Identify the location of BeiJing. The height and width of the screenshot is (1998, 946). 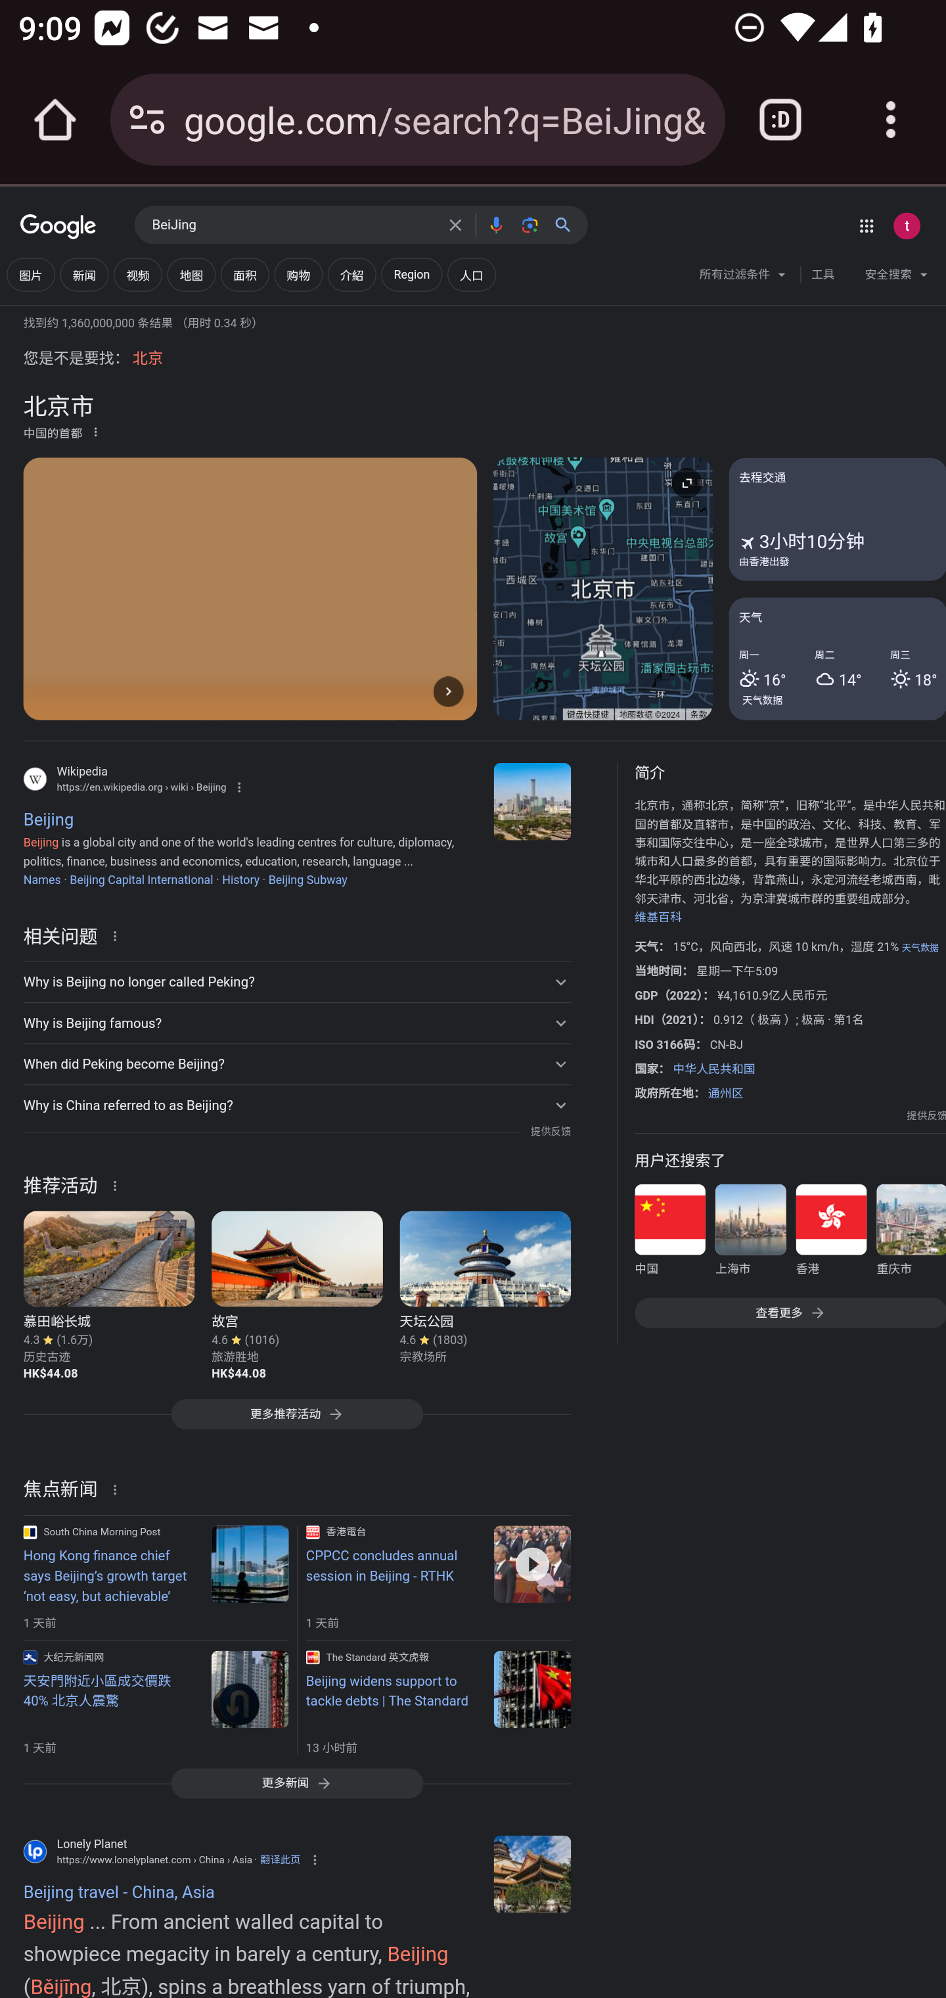
(293, 225).